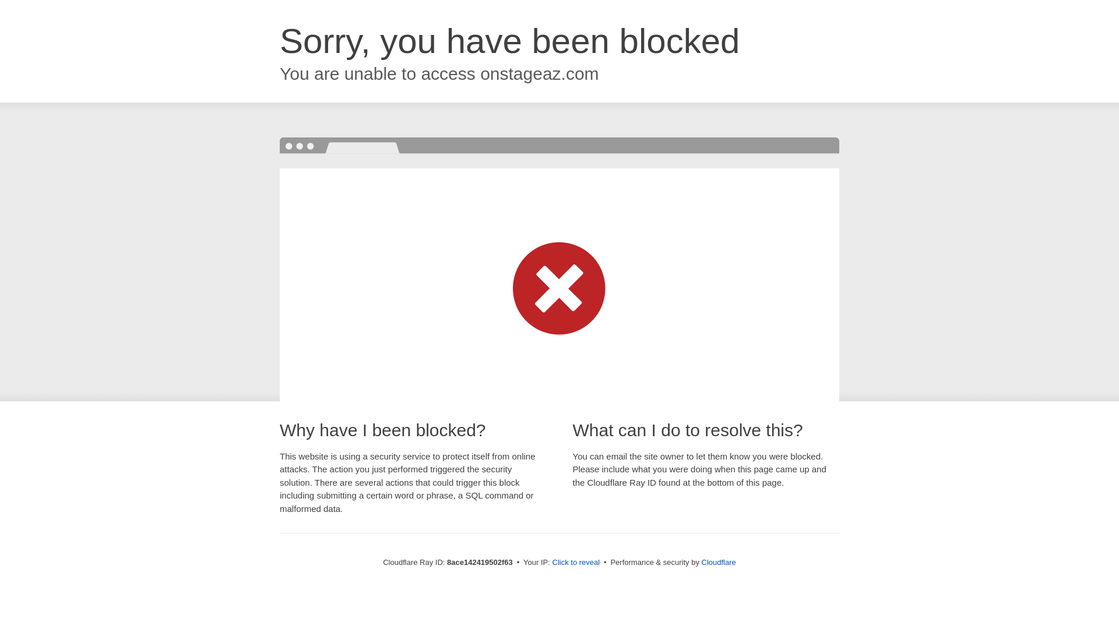  Describe the element at coordinates (719, 562) in the screenshot. I see `Cloudflare` at that location.